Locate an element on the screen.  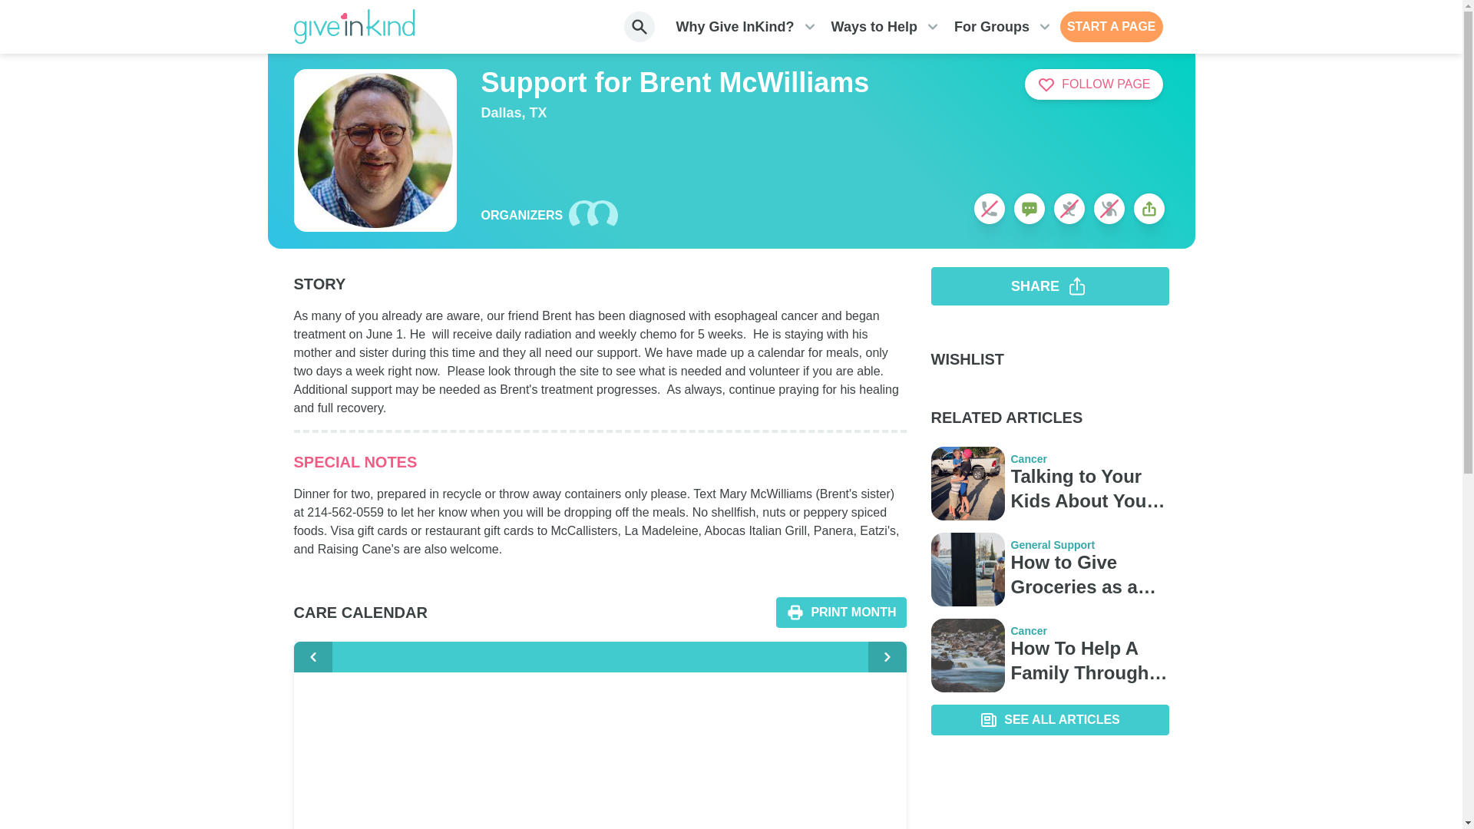
How To Help A Family Through Cancer Treatment is located at coordinates (1089, 661).